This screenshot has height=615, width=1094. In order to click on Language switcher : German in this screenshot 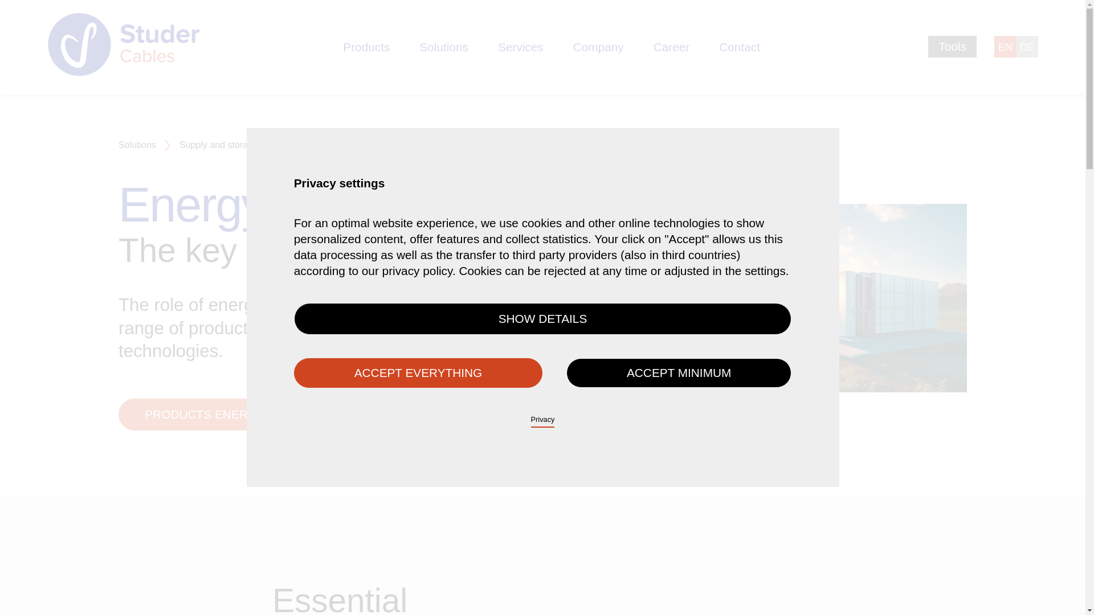, I will do `click(1027, 47)`.